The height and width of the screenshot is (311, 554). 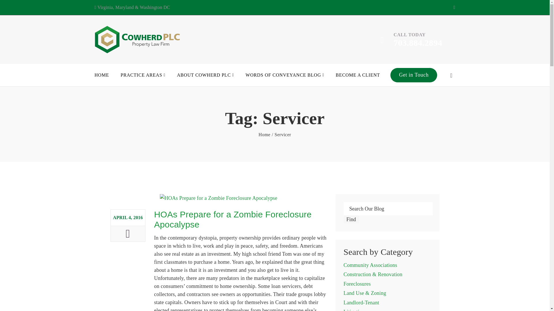 What do you see at coordinates (102, 75) in the screenshot?
I see `HOME` at bounding box center [102, 75].